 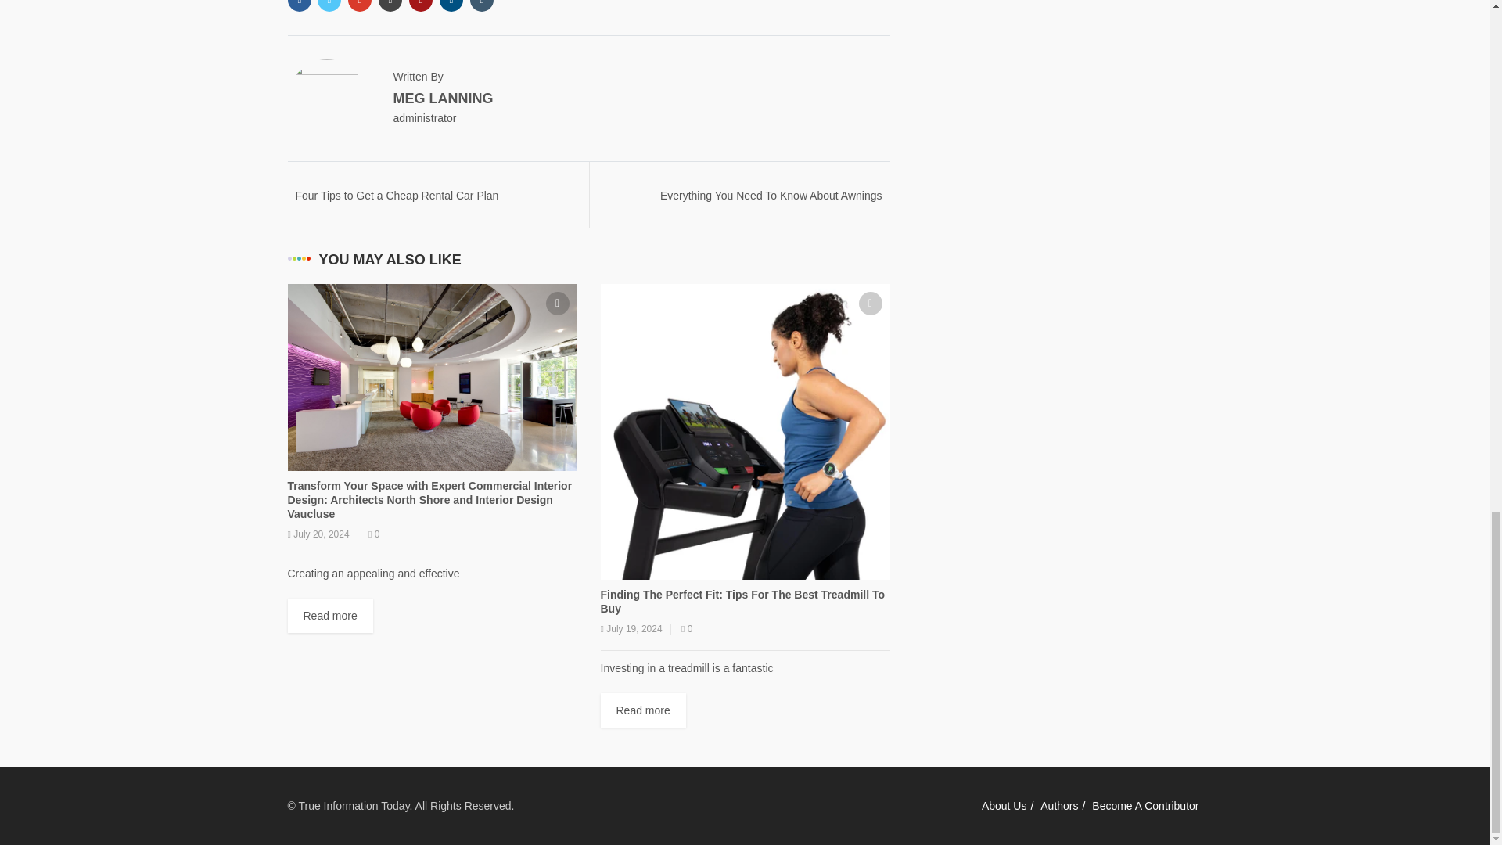 What do you see at coordinates (442, 99) in the screenshot?
I see `MEG LANNING` at bounding box center [442, 99].